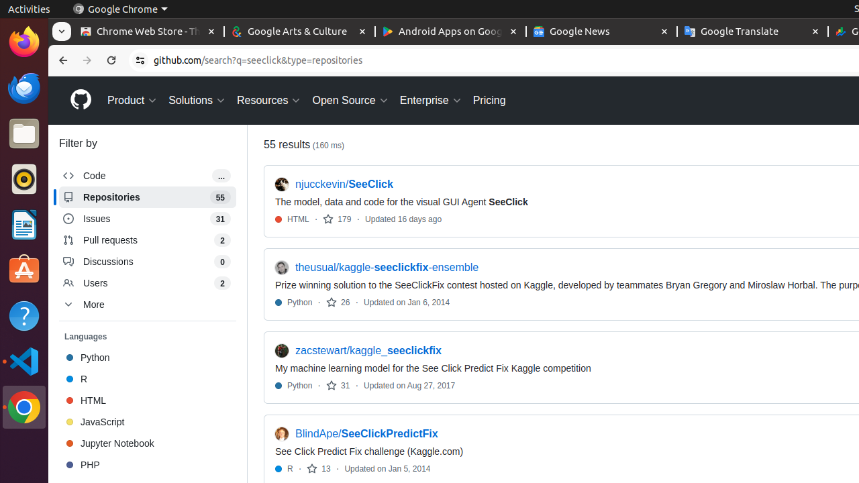  What do you see at coordinates (140, 60) in the screenshot?
I see `View site information` at bounding box center [140, 60].